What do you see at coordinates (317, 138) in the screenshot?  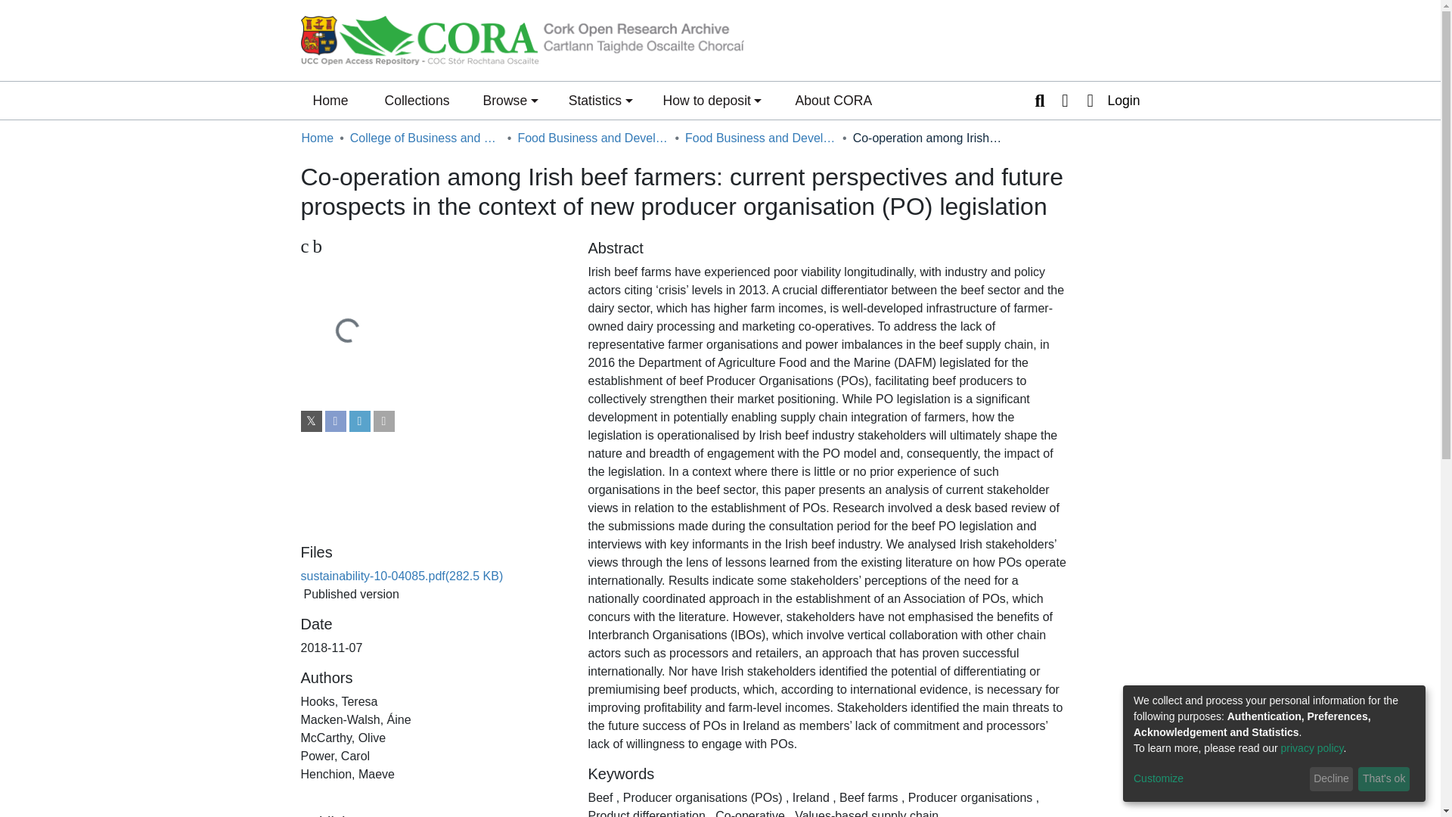 I see `Home` at bounding box center [317, 138].